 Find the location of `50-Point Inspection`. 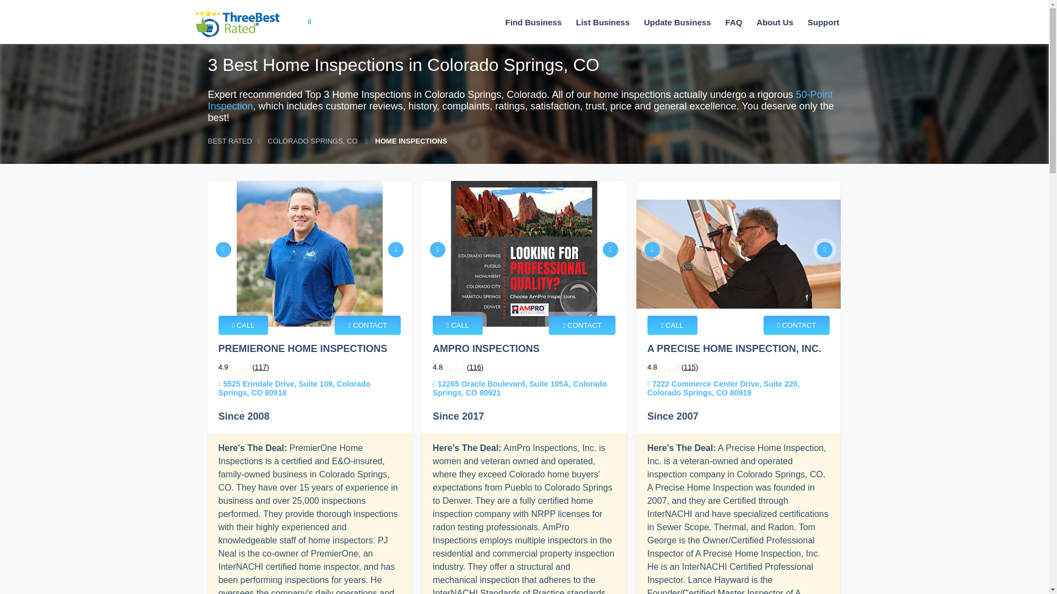

50-Point Inspection is located at coordinates (520, 100).